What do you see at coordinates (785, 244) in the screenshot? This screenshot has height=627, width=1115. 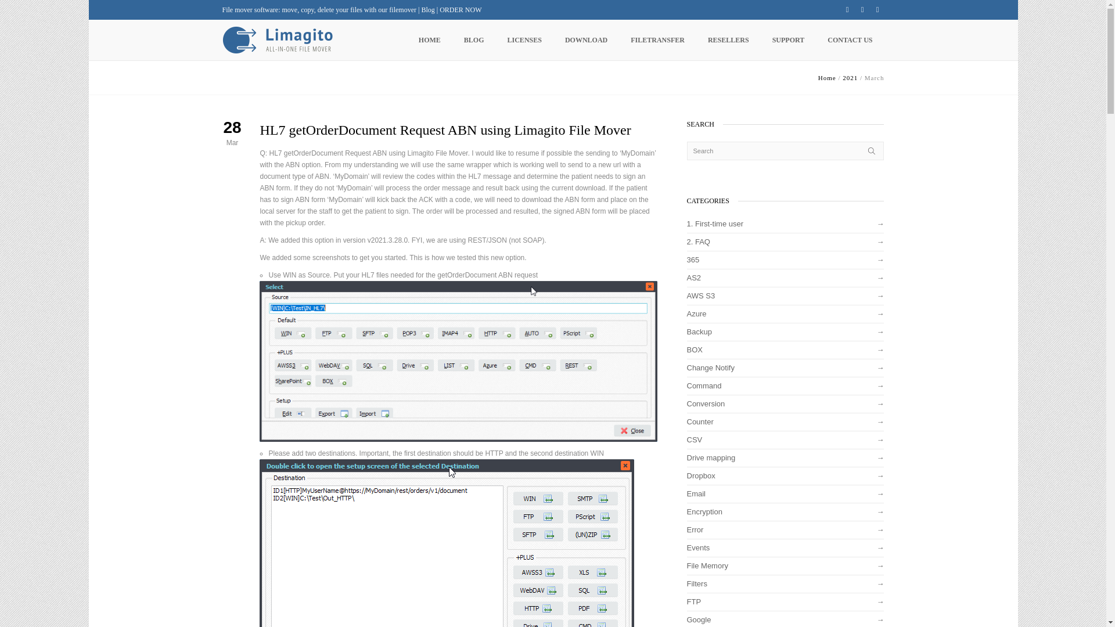 I see `Frequently Asked Questions about Limagito File Mover` at bounding box center [785, 244].